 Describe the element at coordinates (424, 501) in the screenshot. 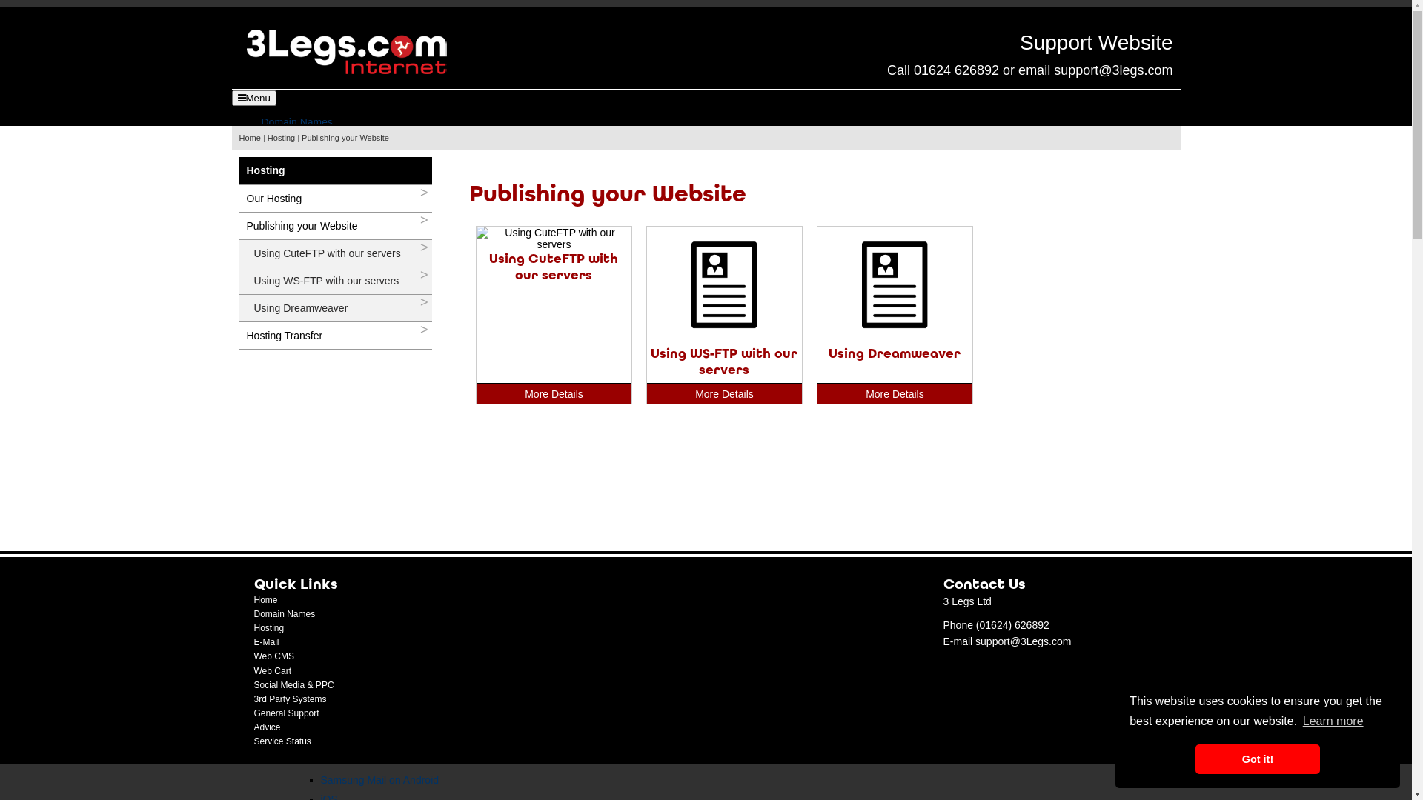

I see `Transferring your website to another provider` at that location.